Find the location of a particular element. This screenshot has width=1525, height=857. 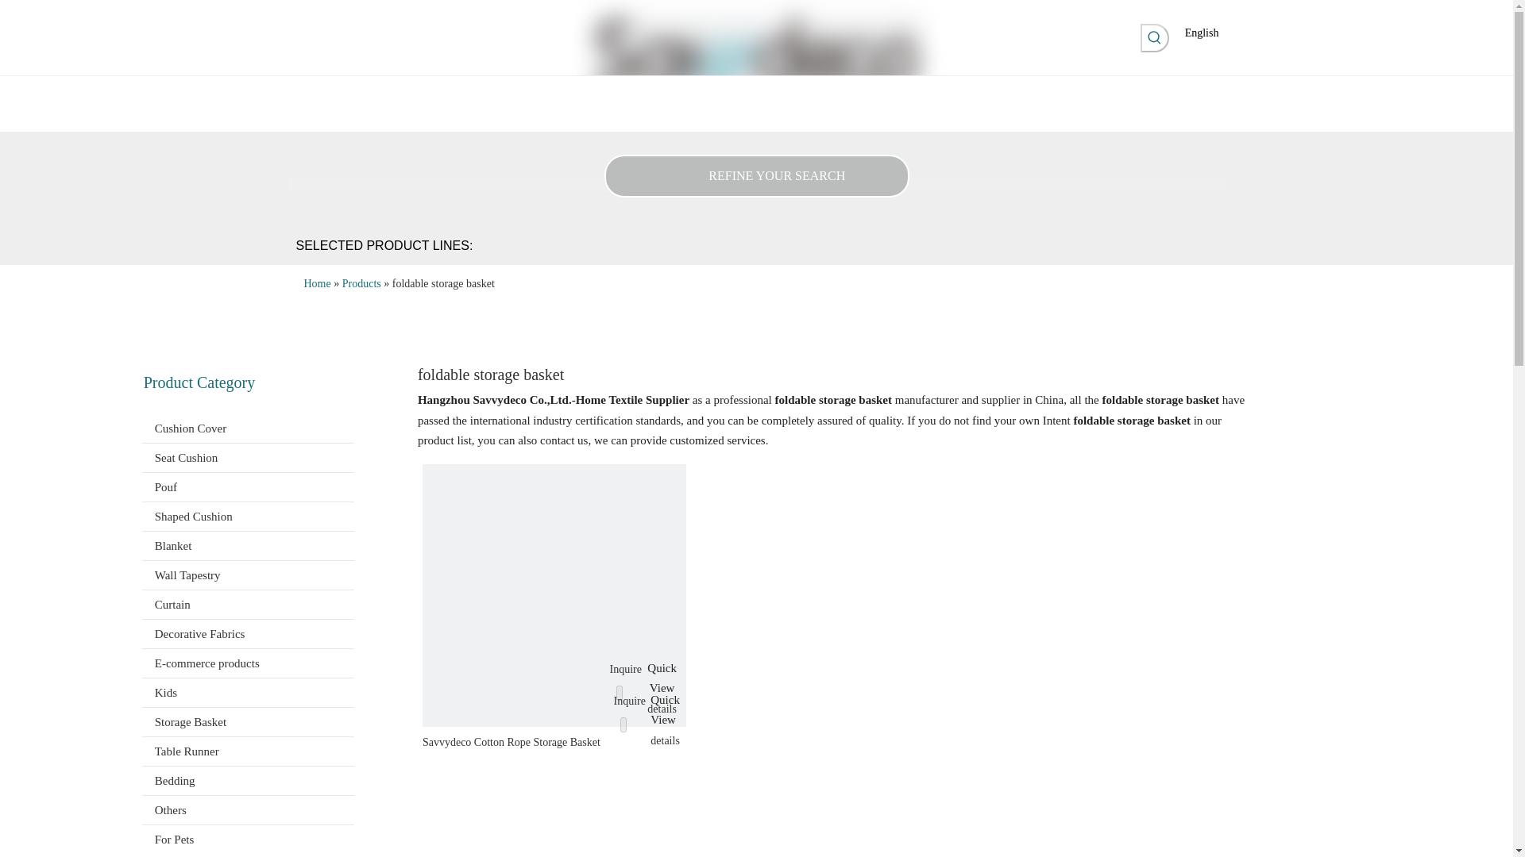

Seat Cushion is located at coordinates (248, 458).